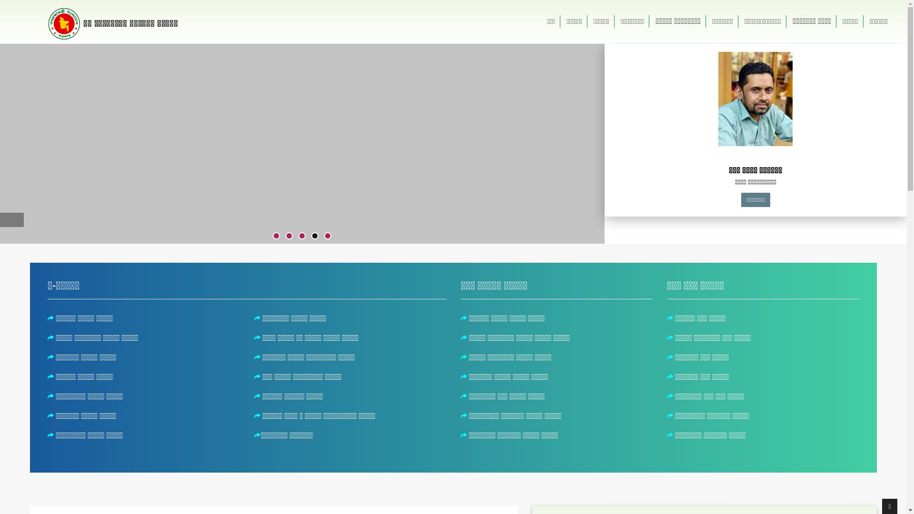  Describe the element at coordinates (328, 236) in the screenshot. I see `5` at that location.